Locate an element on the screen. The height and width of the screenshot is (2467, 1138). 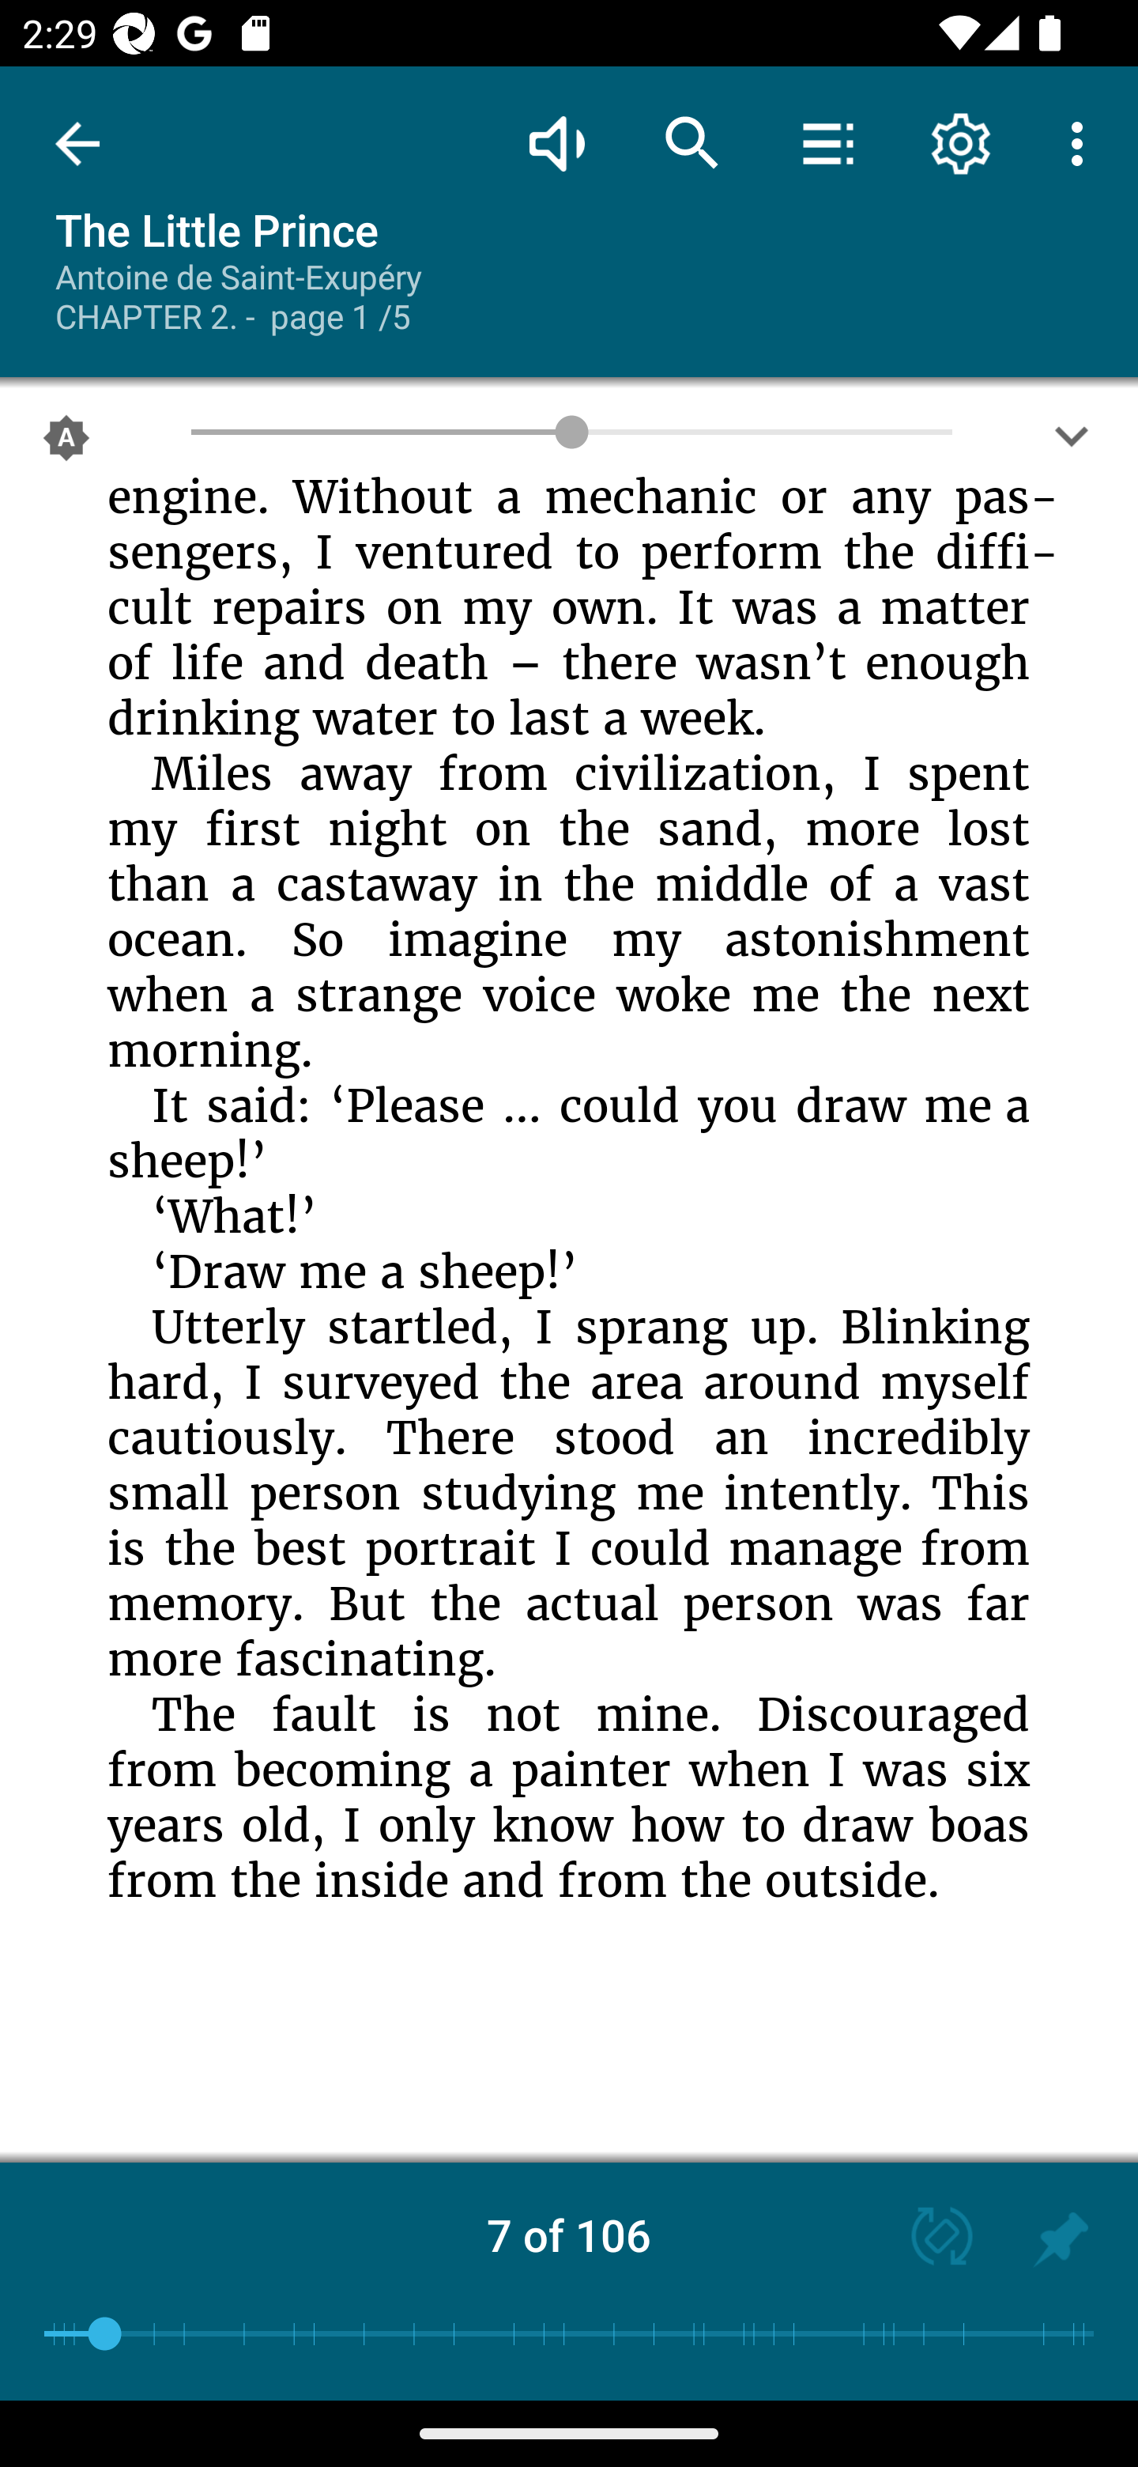
Exit reading is located at coordinates (77, 144).